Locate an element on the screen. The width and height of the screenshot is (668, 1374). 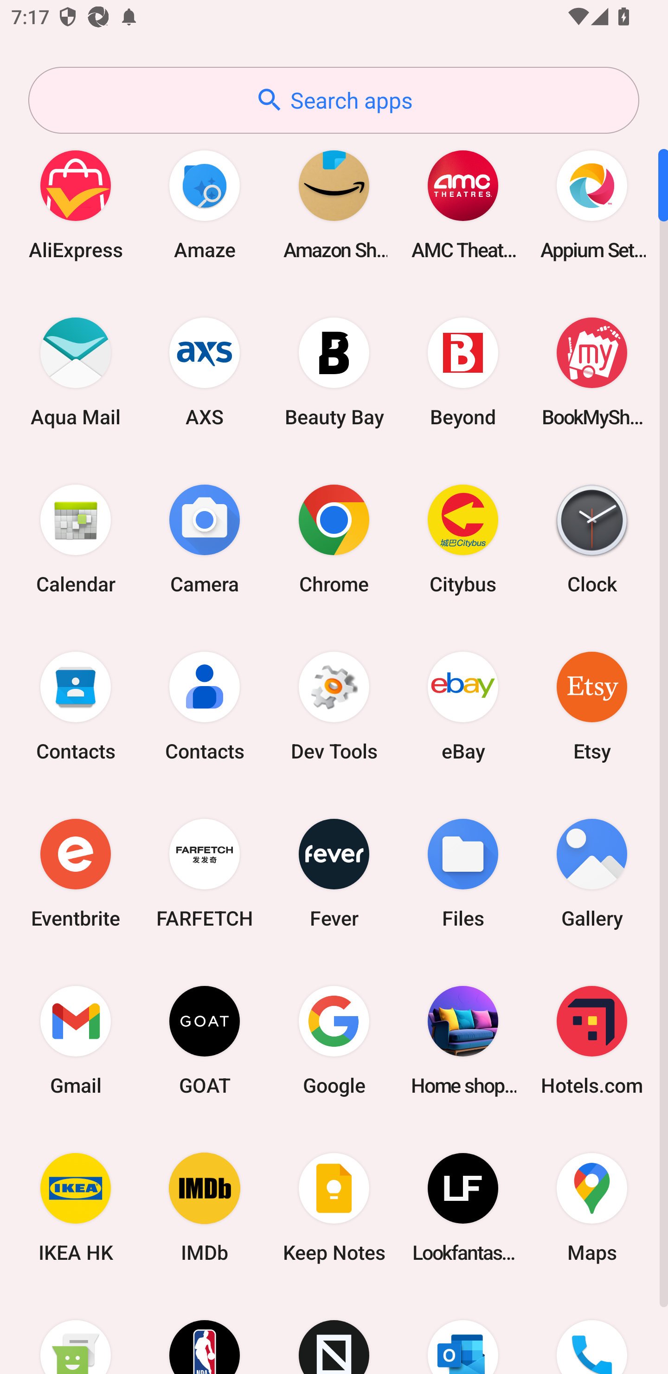
Fever is located at coordinates (334, 873).